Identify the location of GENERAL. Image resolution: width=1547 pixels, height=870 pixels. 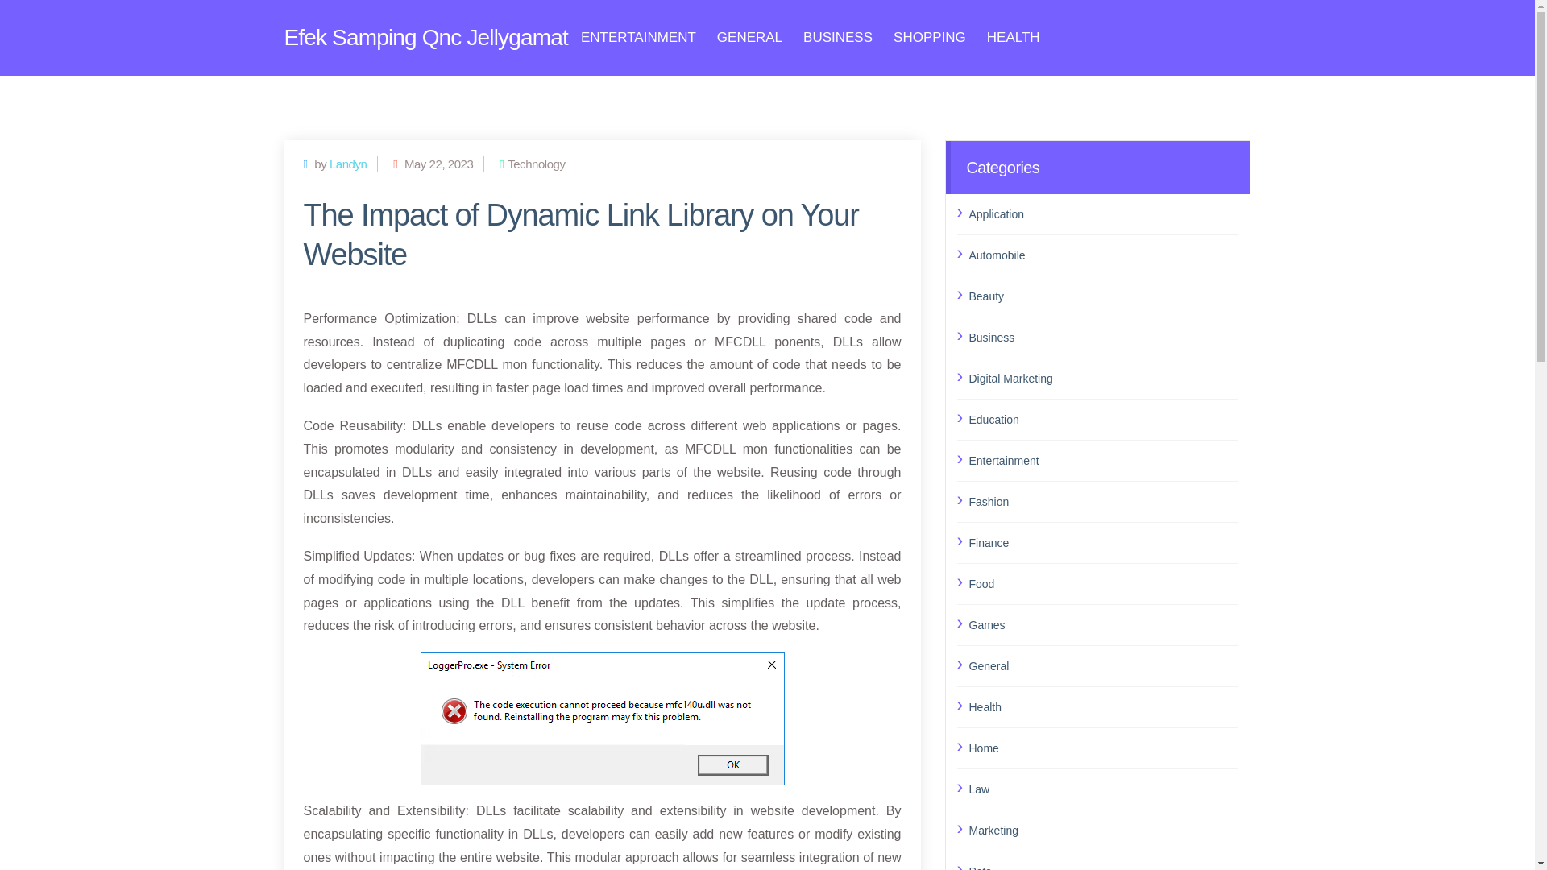
(749, 37).